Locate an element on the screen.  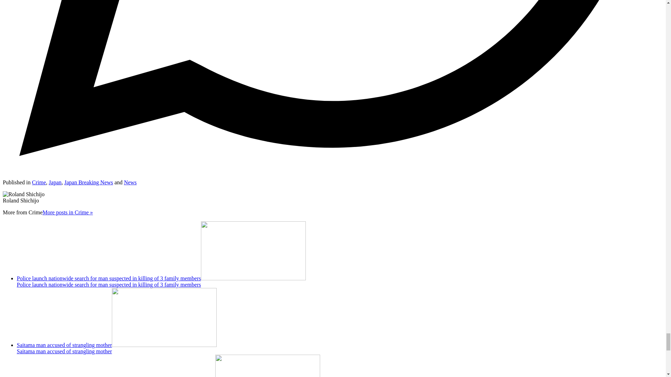
View all posts in News is located at coordinates (130, 182).